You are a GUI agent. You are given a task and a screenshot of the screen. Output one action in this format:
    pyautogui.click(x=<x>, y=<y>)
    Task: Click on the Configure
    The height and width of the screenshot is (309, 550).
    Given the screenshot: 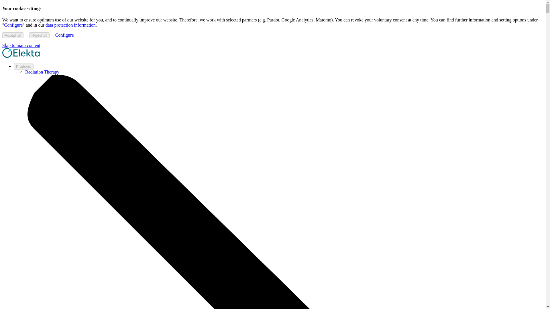 What is the action you would take?
    pyautogui.click(x=64, y=35)
    